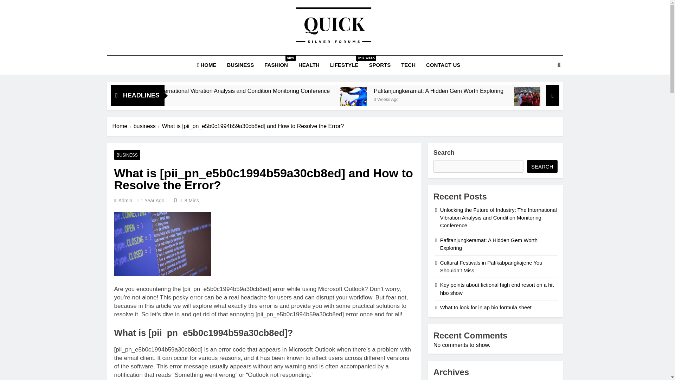  Describe the element at coordinates (519, 90) in the screenshot. I see `Pafitanjungkeramat: A Hidden Gem Worth Exploring` at that location.